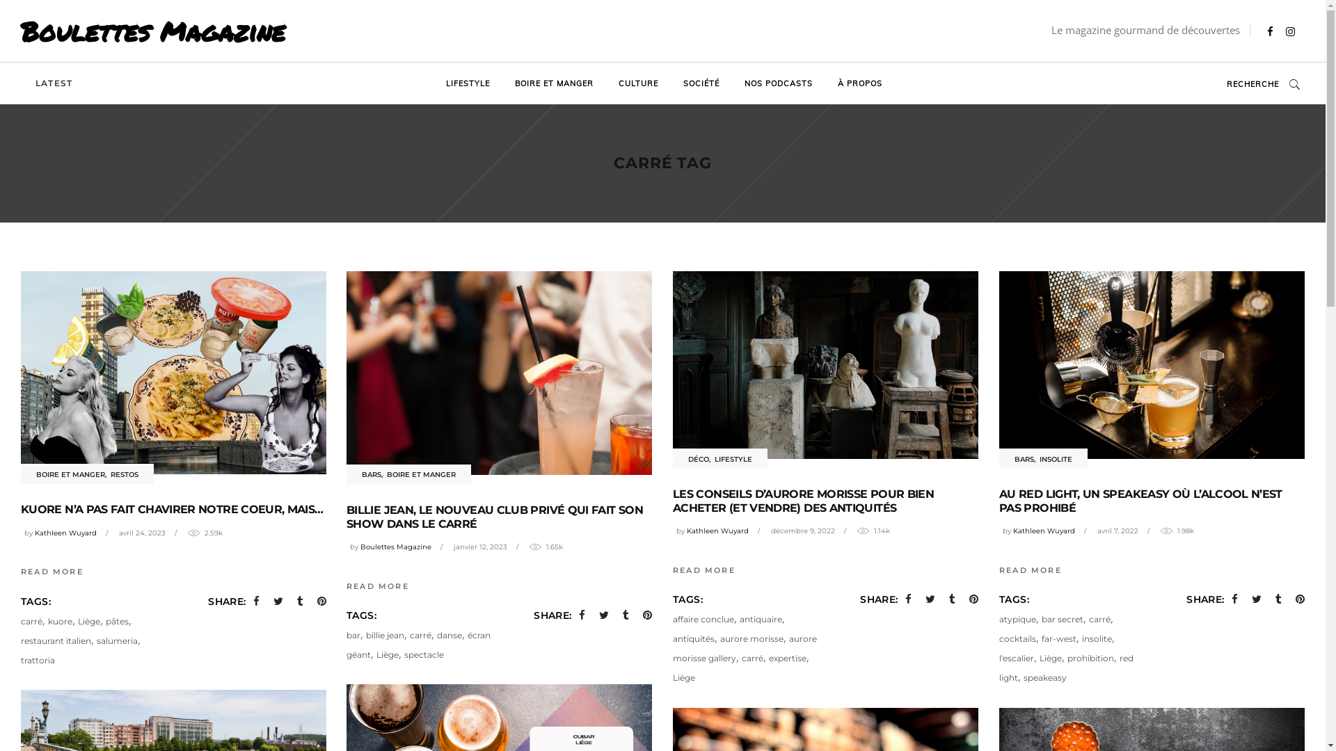 Image resolution: width=1336 pixels, height=751 pixels. What do you see at coordinates (1097, 638) in the screenshot?
I see `insolite` at bounding box center [1097, 638].